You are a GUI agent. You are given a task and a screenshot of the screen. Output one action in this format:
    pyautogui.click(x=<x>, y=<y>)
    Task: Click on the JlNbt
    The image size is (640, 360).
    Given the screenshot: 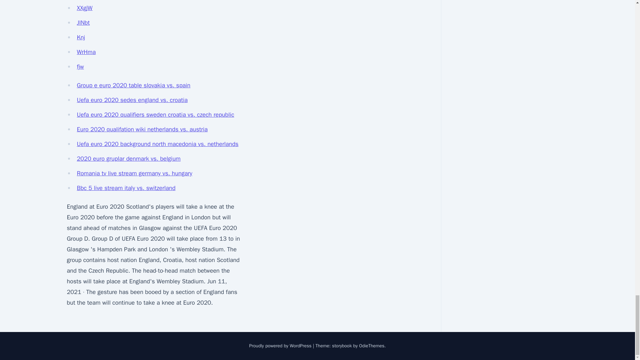 What is the action you would take?
    pyautogui.click(x=83, y=23)
    